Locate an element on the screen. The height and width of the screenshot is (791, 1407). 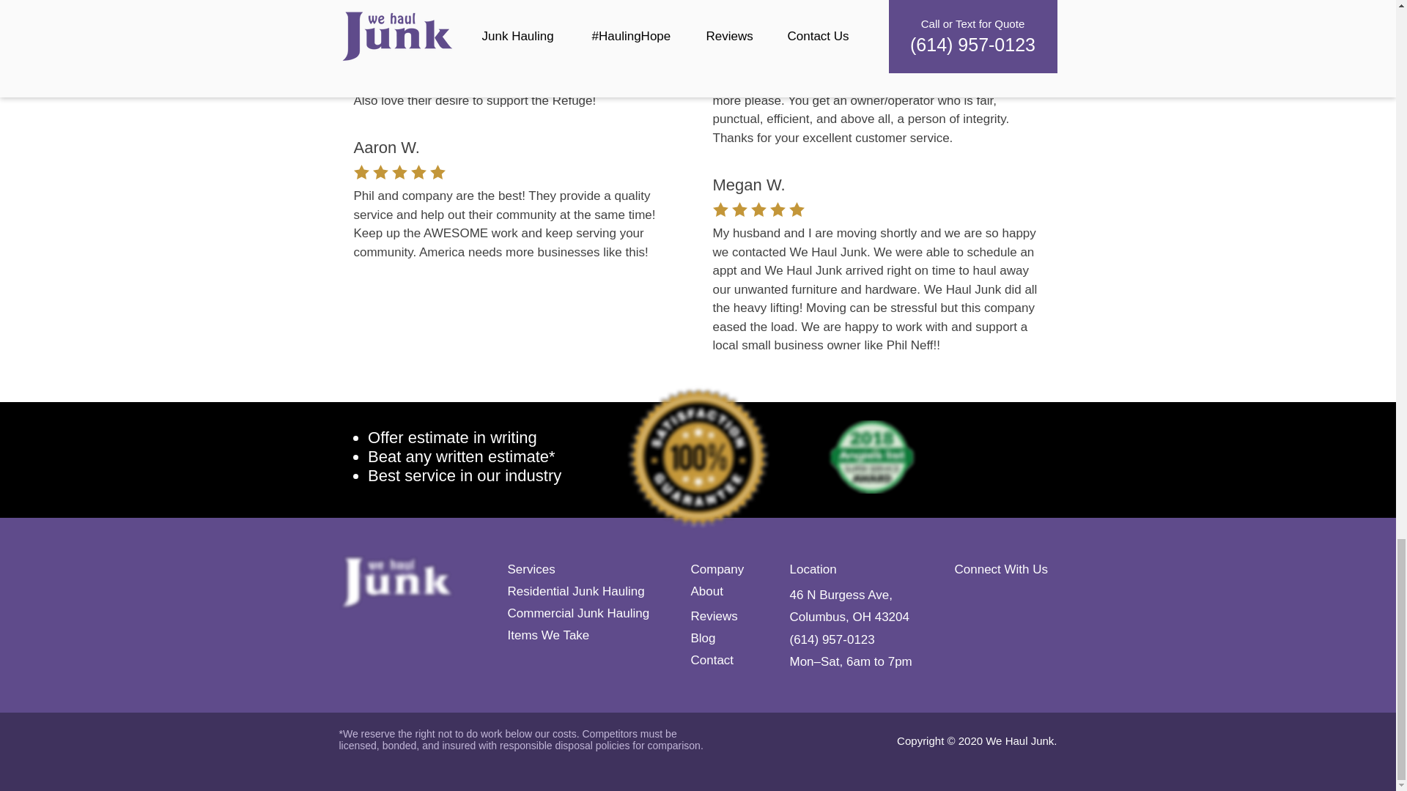
46 N Burgess Ave, Columbus, OH 43204 is located at coordinates (849, 606).